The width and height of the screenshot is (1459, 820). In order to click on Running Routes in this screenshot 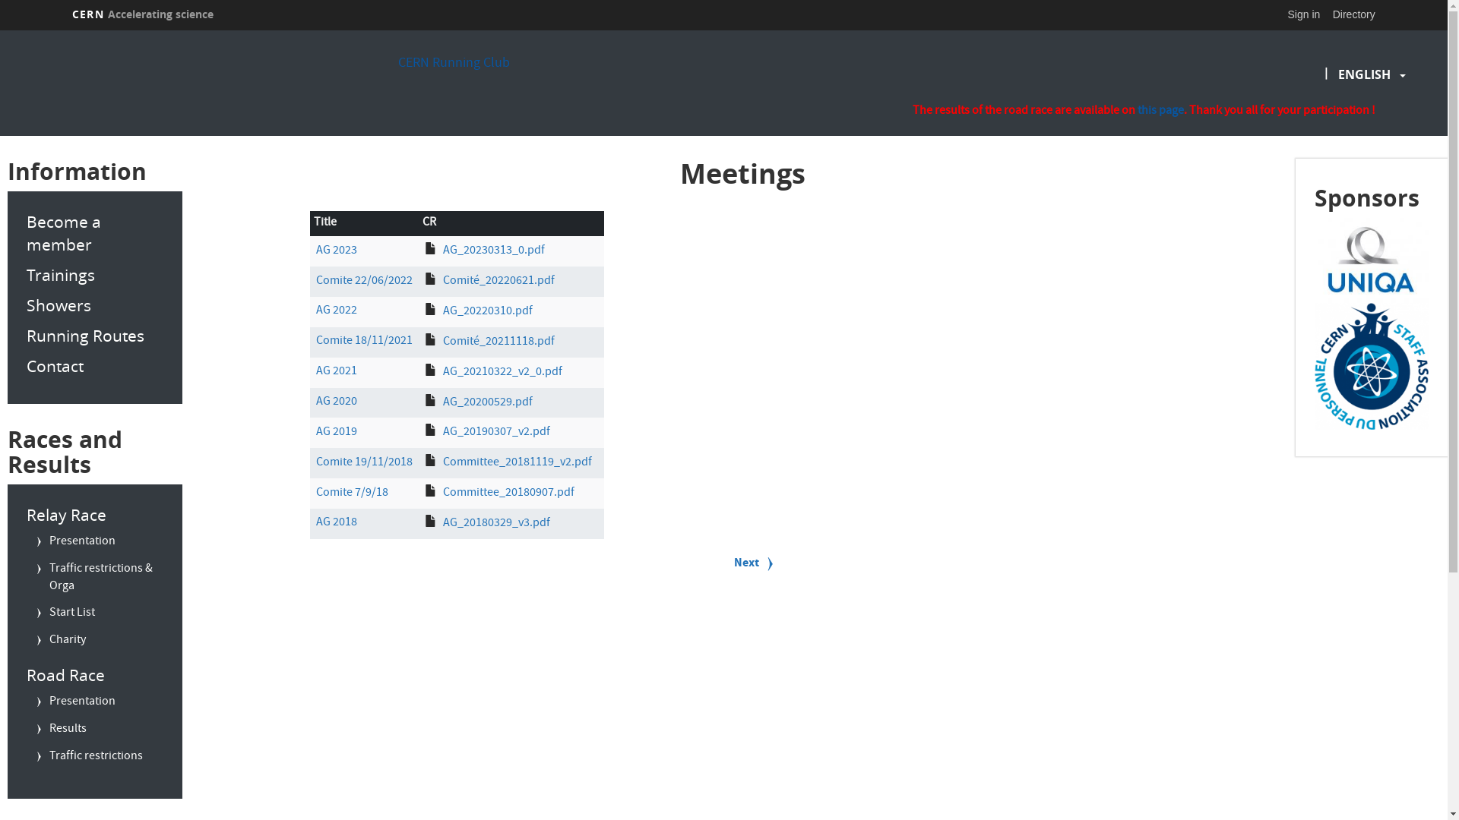, I will do `click(95, 336)`.